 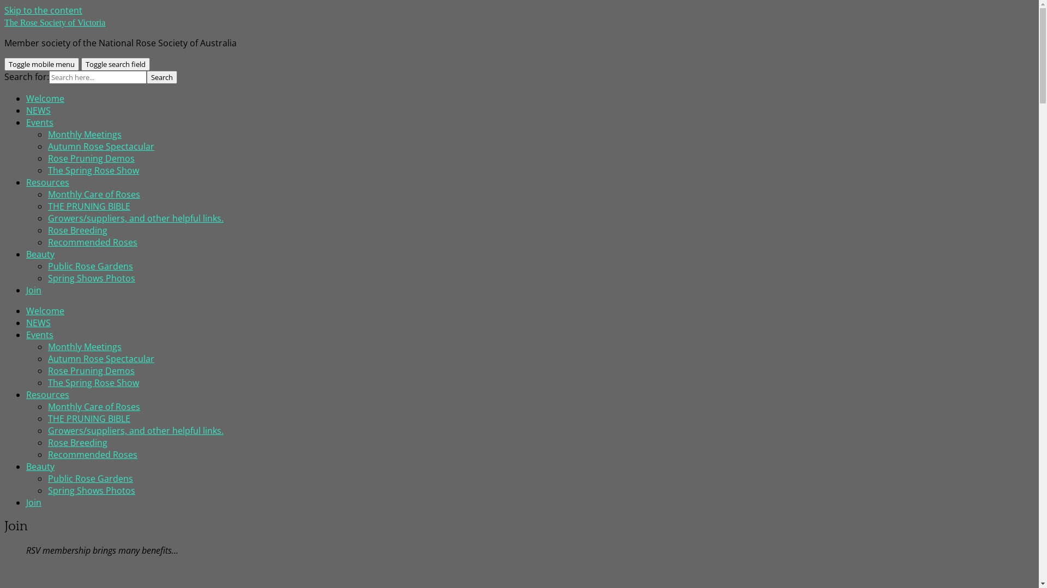 What do you see at coordinates (94, 170) in the screenshot?
I see `The Spring Rose Show` at bounding box center [94, 170].